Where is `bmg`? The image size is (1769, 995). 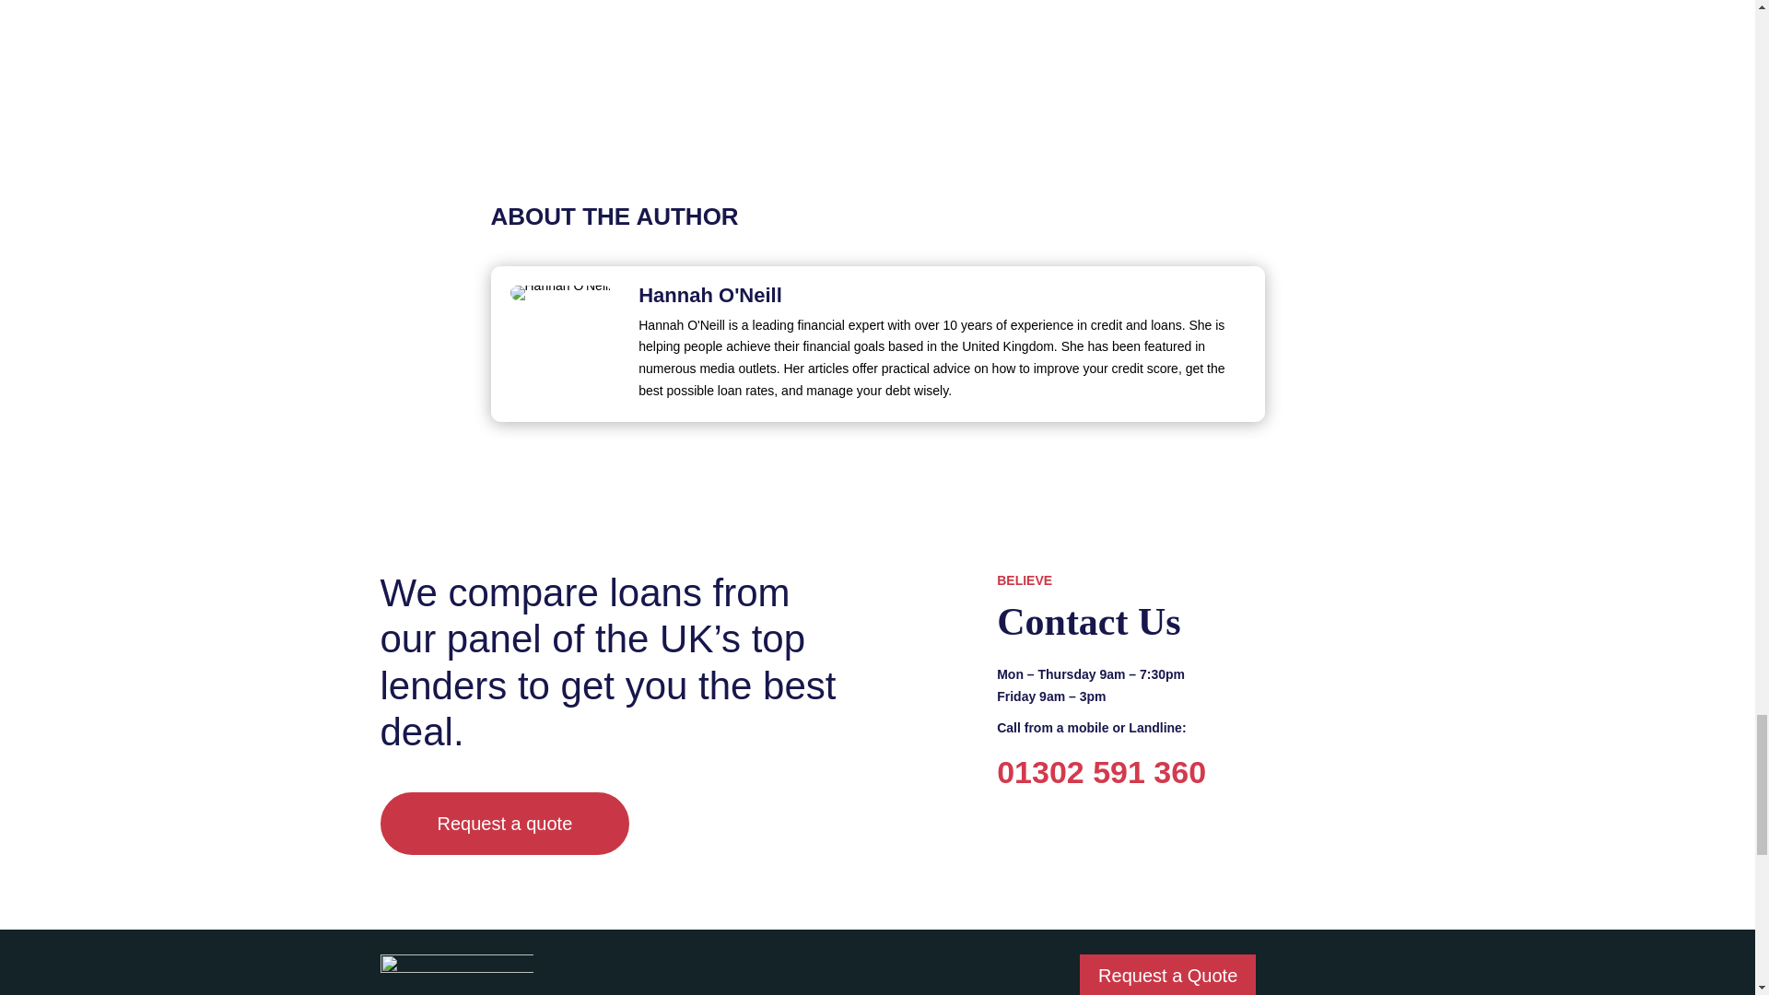 bmg is located at coordinates (455, 975).